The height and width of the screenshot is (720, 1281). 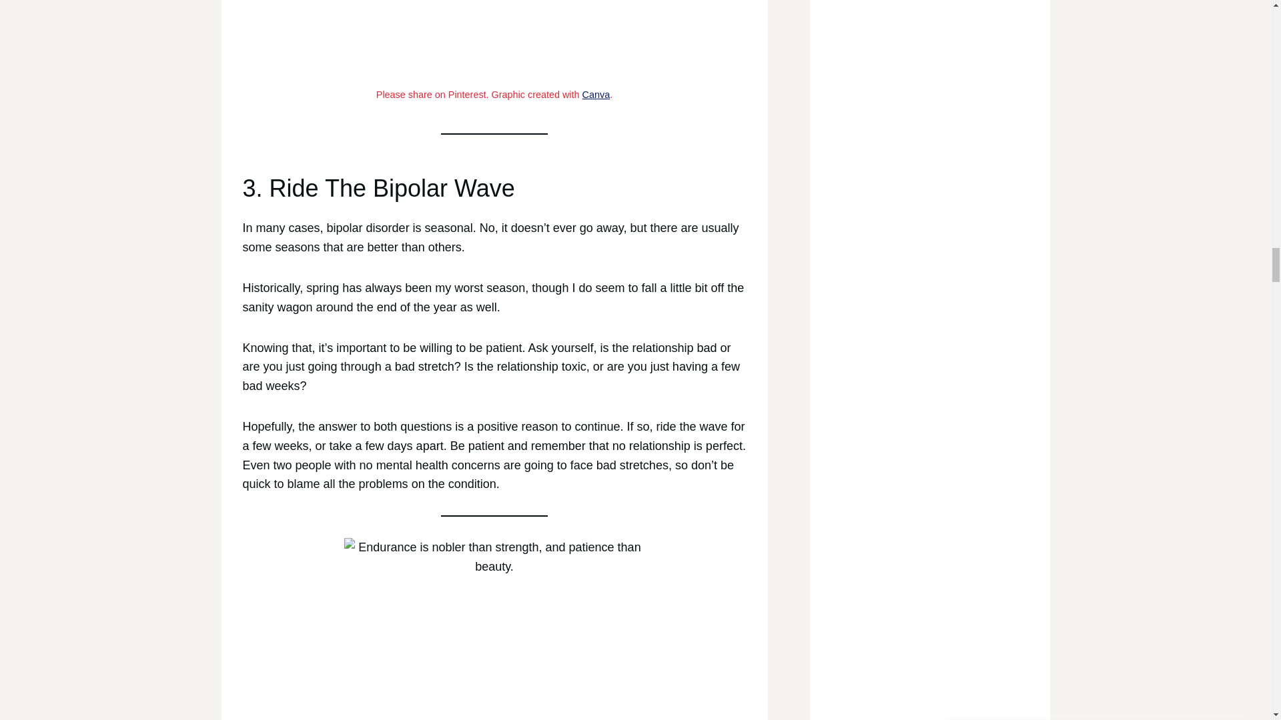 I want to click on Canva, so click(x=596, y=95).